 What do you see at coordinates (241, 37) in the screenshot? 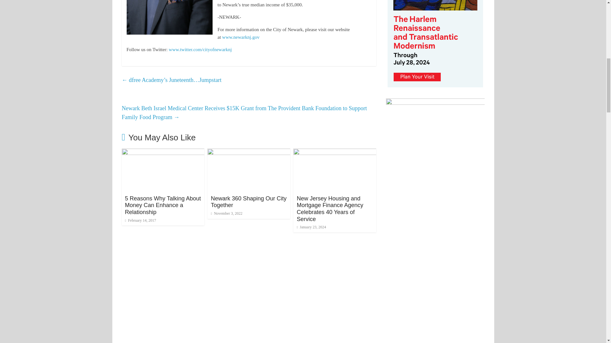
I see `www.newarknj.gov` at bounding box center [241, 37].